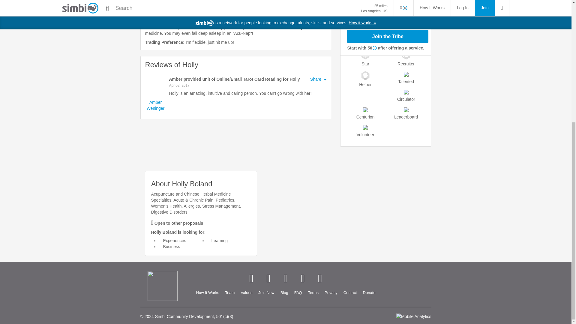 This screenshot has width=576, height=324. What do you see at coordinates (320, 278) in the screenshot?
I see `Email` at bounding box center [320, 278].